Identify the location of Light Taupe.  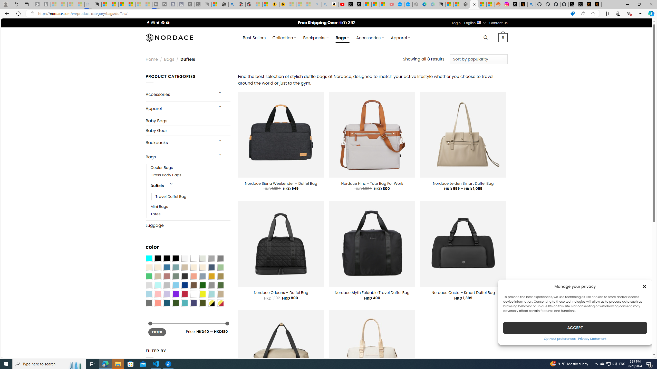
(158, 276).